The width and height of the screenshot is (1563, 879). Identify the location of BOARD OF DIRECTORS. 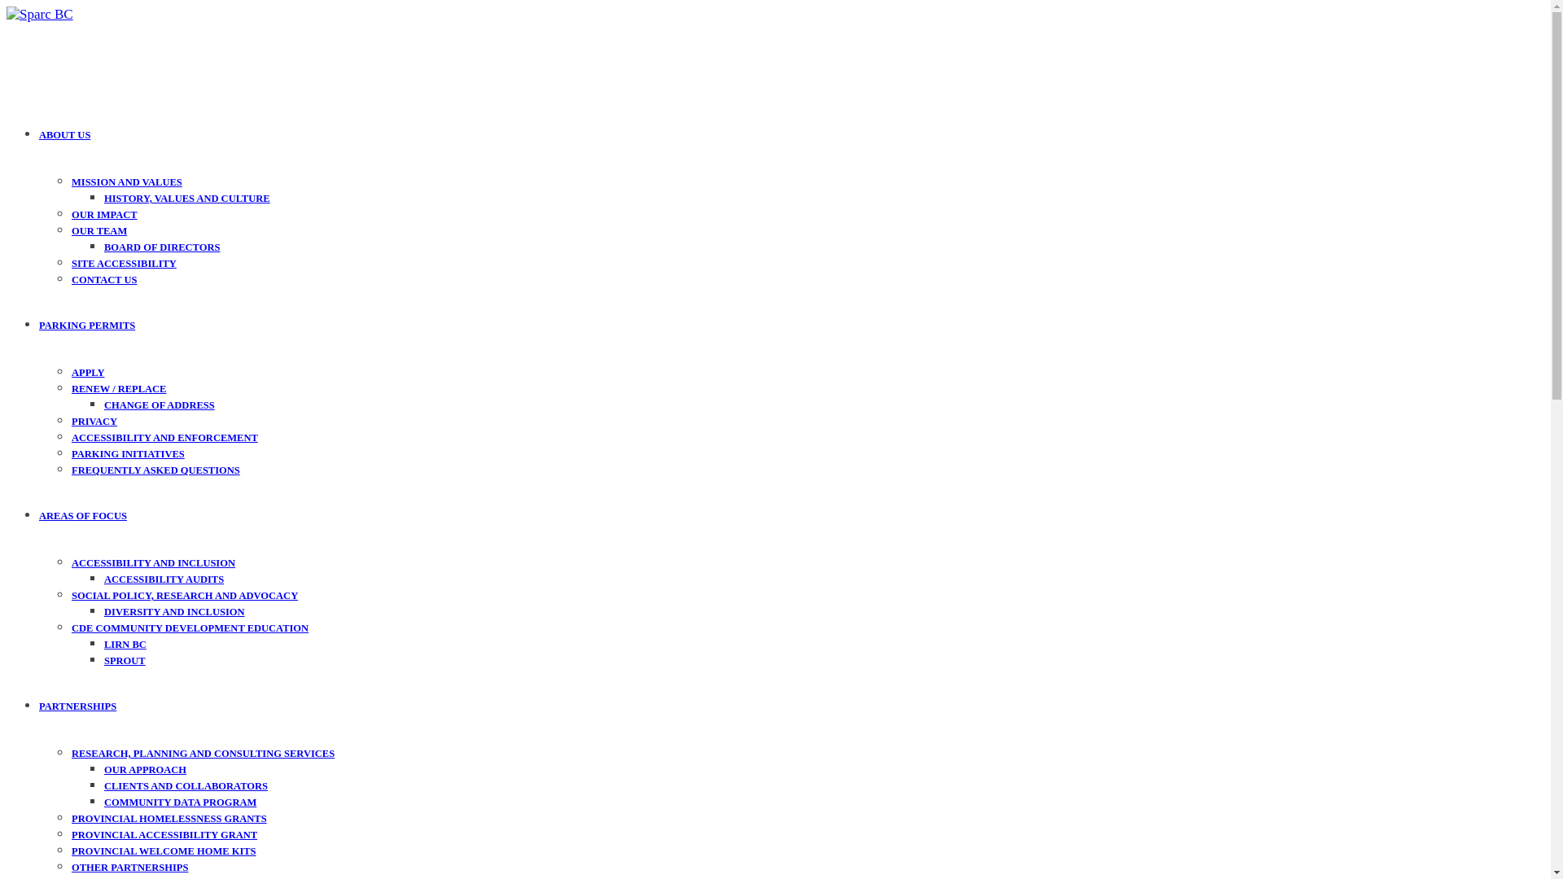
(162, 247).